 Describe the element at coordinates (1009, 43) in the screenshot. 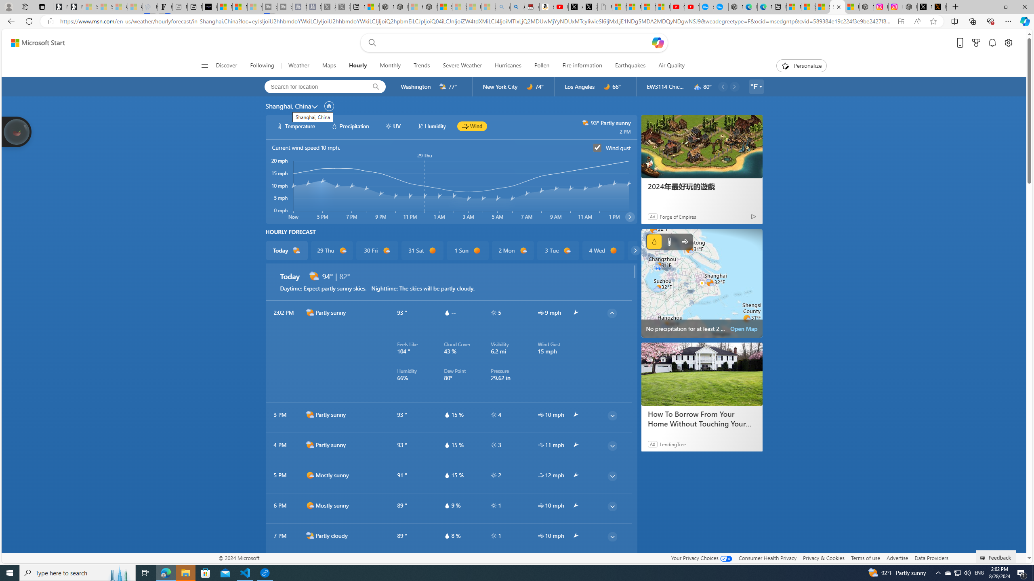

I see `Open settings` at that location.